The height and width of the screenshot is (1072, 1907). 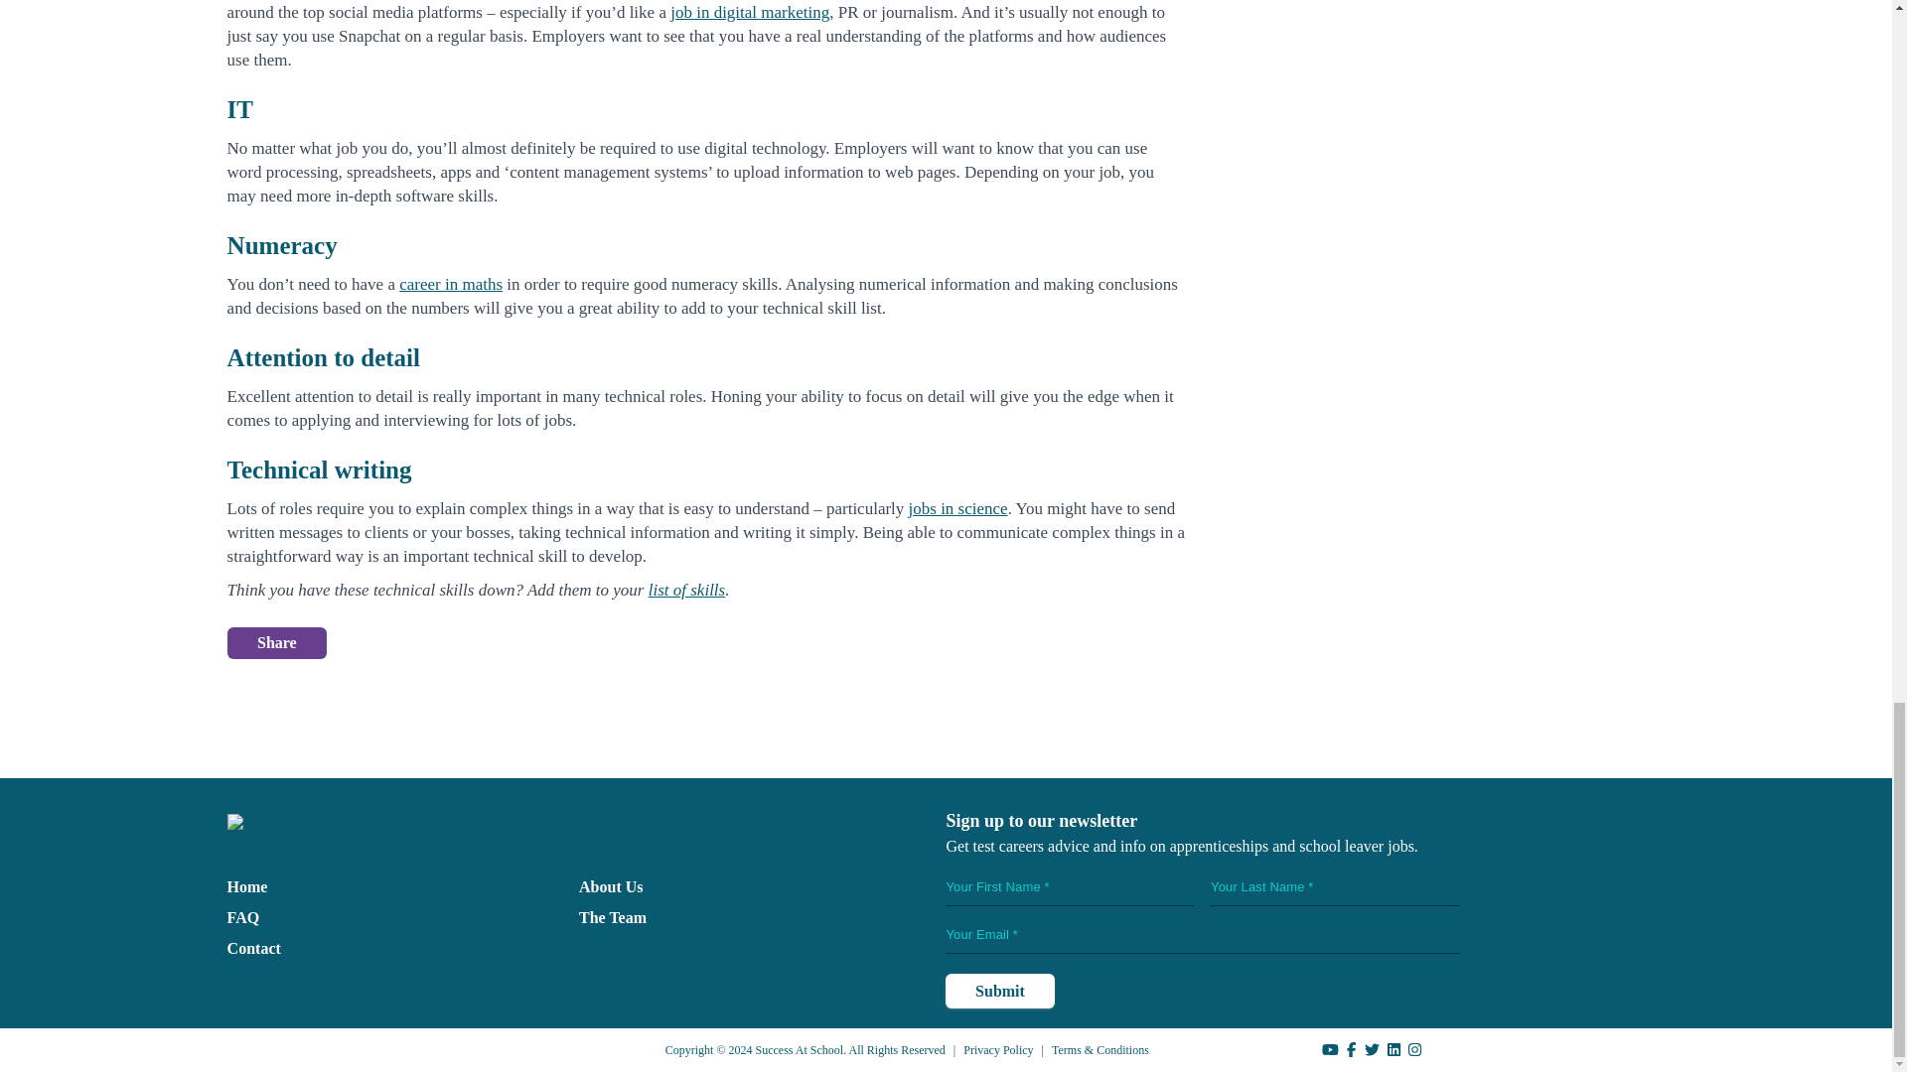 What do you see at coordinates (611, 885) in the screenshot?
I see `About Us` at bounding box center [611, 885].